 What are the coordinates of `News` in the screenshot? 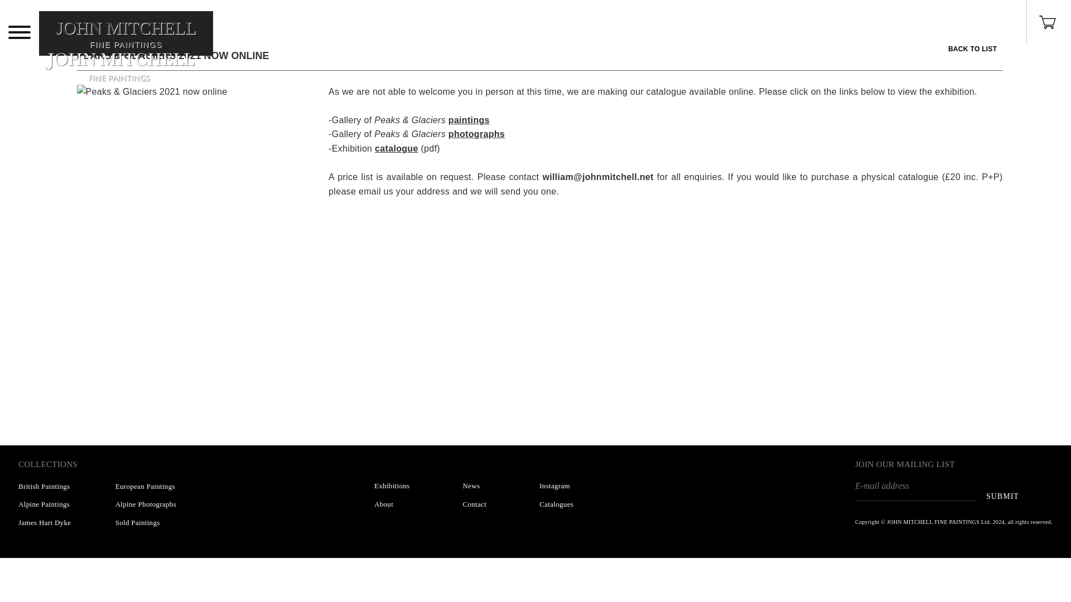 It's located at (392, 486).